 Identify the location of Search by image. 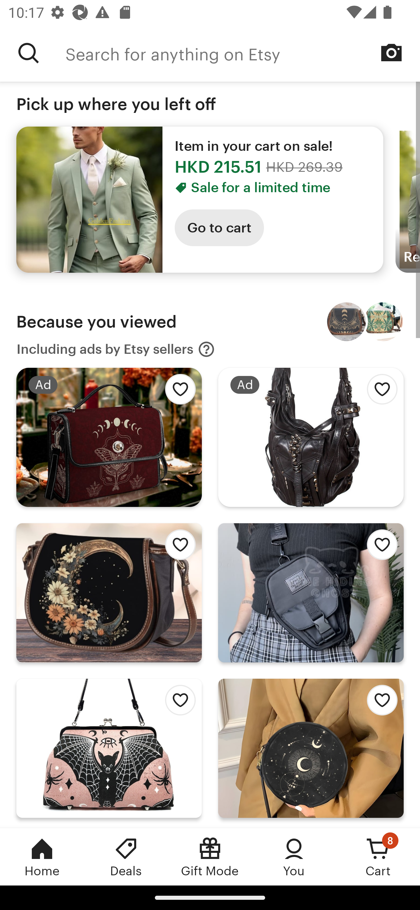
(391, 52).